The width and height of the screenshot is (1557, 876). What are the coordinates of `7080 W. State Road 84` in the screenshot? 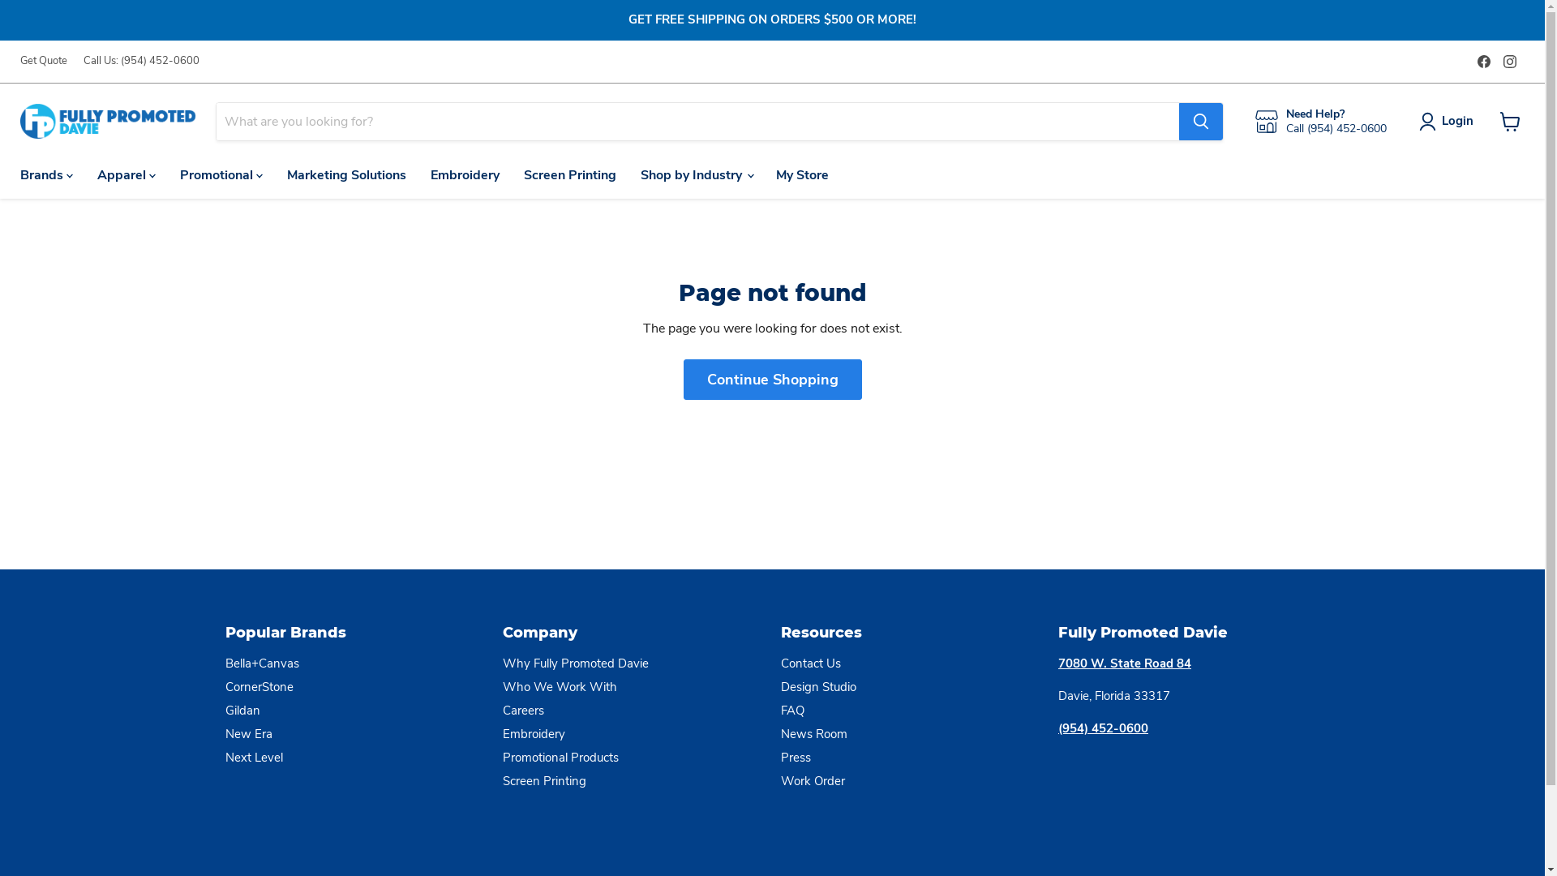 It's located at (1125, 663).